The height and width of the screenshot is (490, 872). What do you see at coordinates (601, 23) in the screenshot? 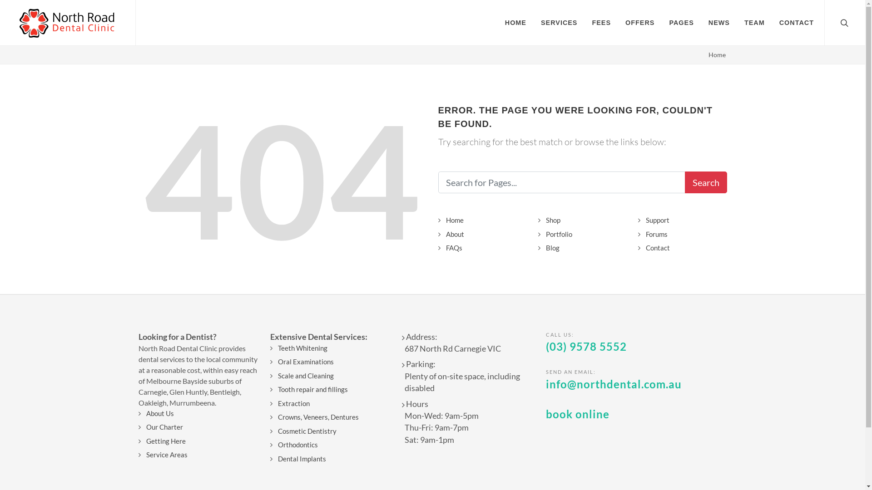
I see `FEES` at bounding box center [601, 23].